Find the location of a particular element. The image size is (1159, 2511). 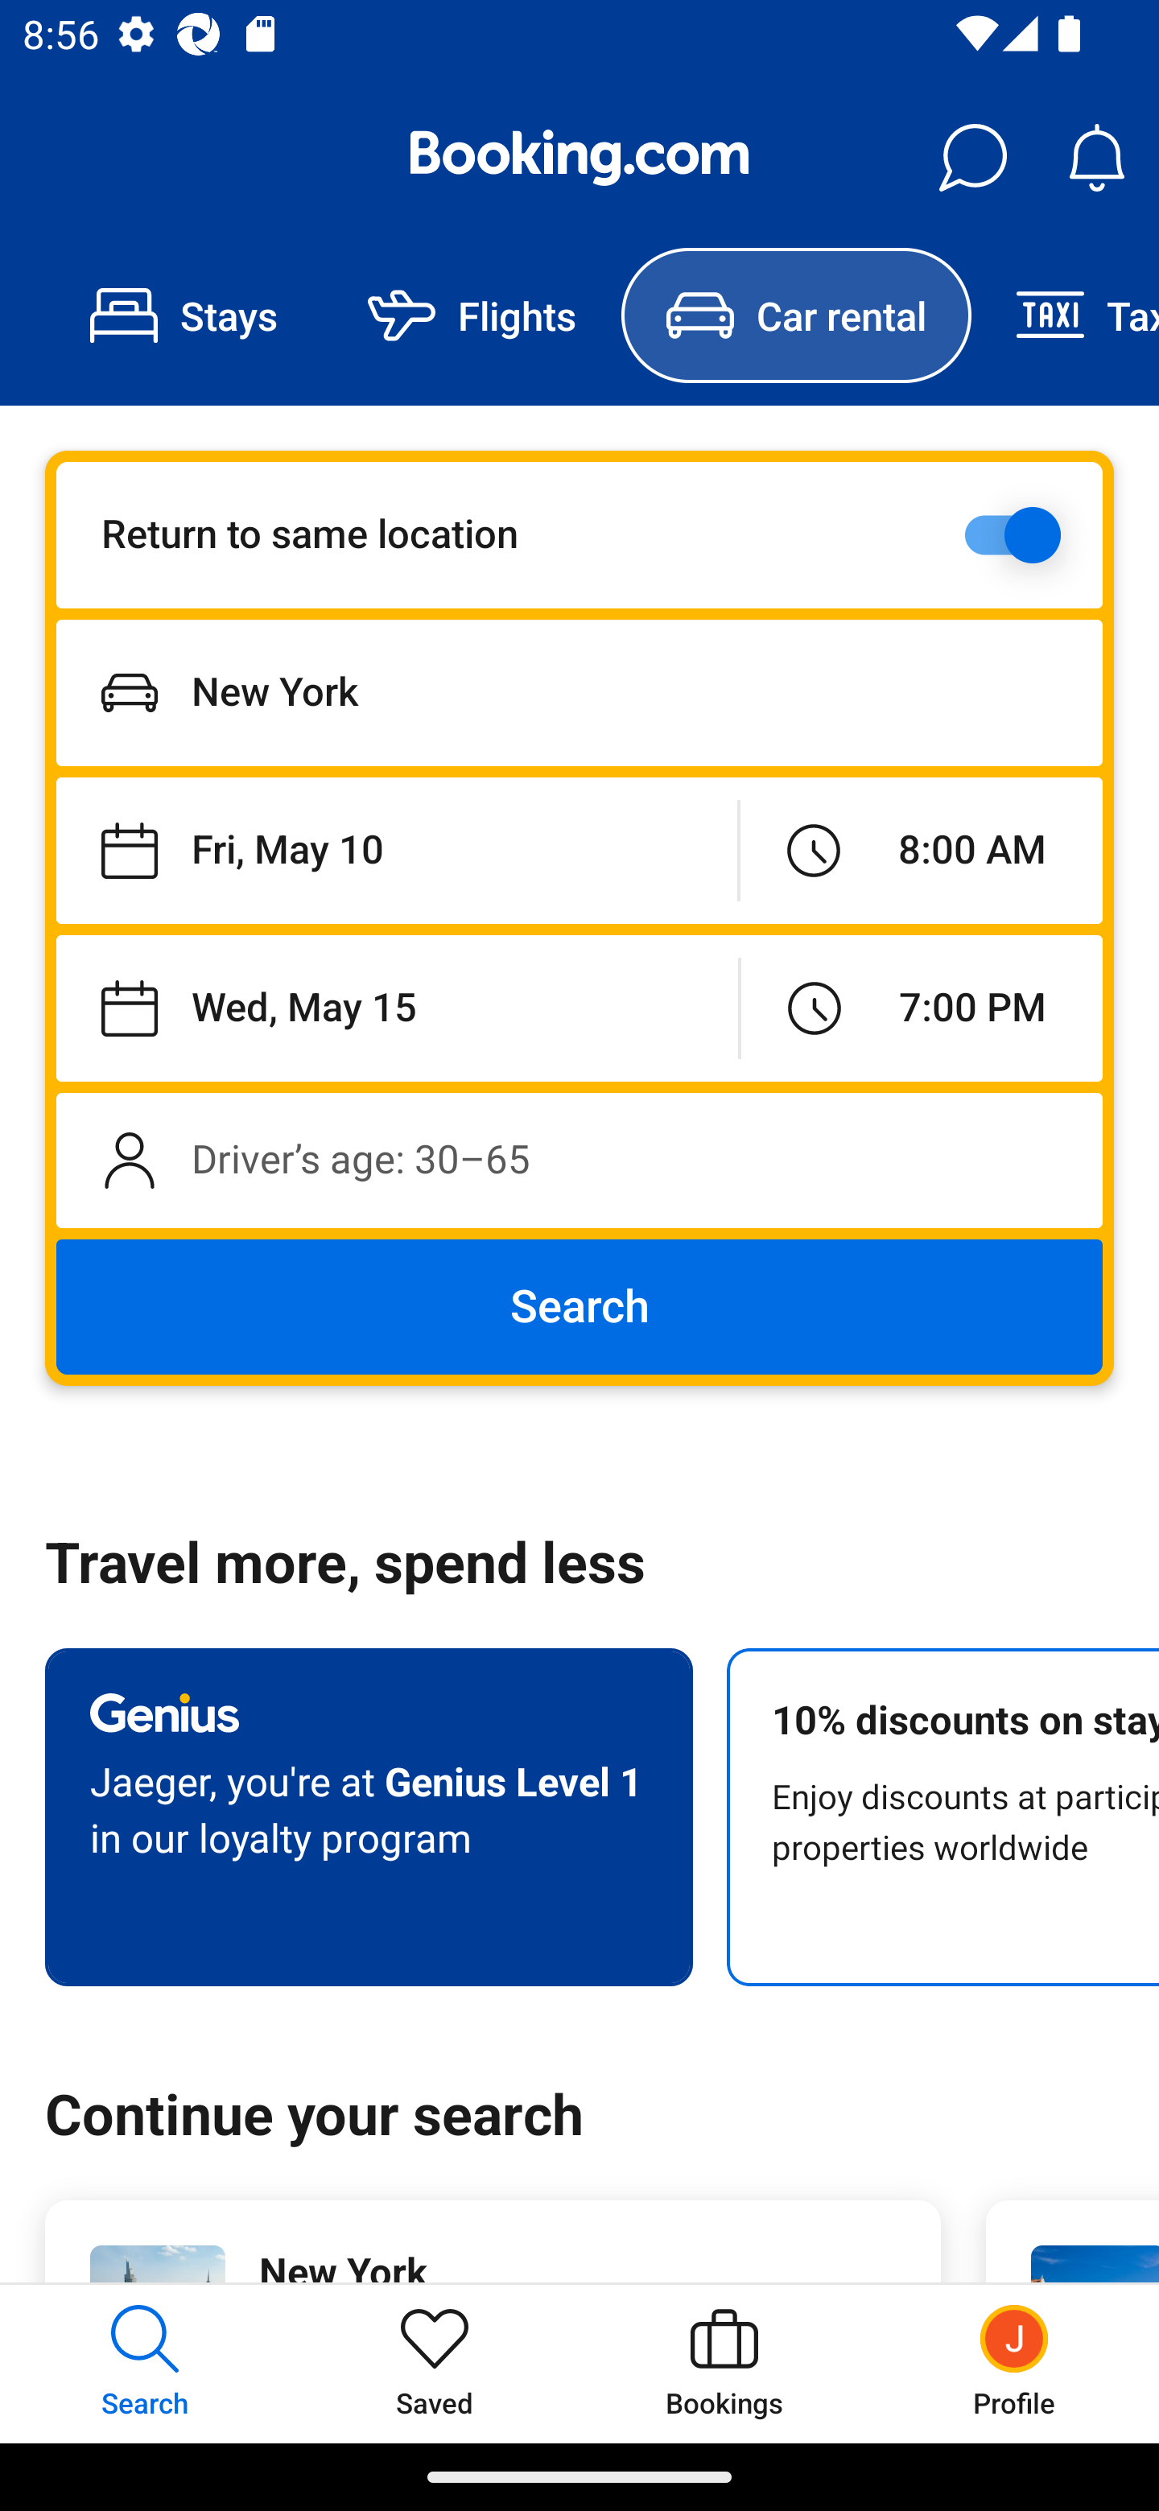

Drop-off date: 2024-05-15 is located at coordinates (398, 1008).